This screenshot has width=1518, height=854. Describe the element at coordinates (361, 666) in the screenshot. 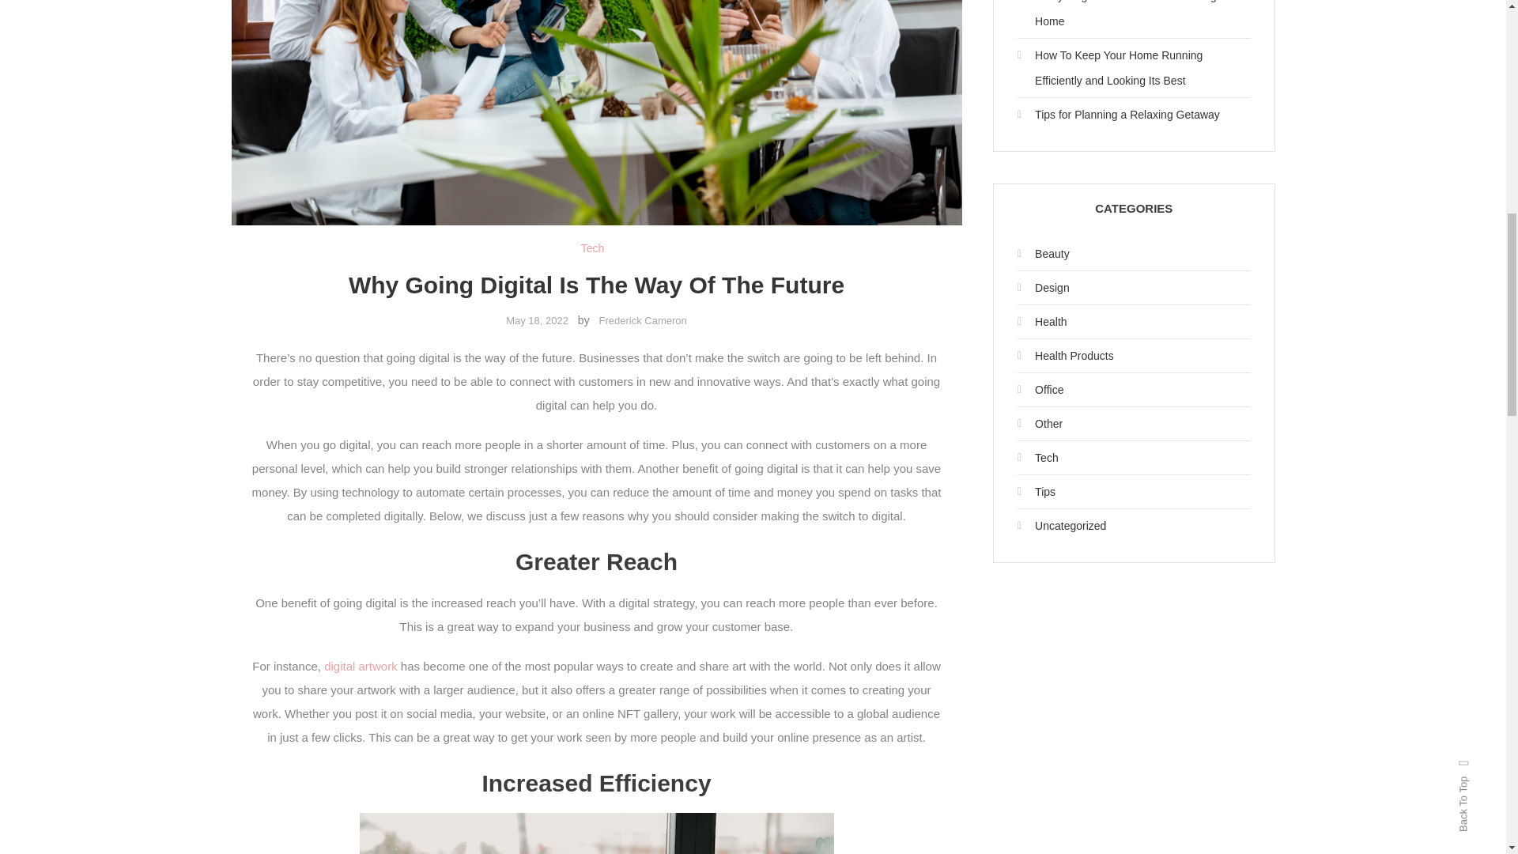

I see `digital artwork` at that location.